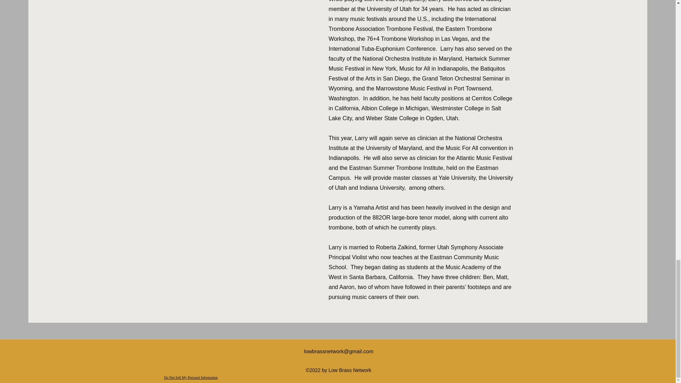 The image size is (681, 383). What do you see at coordinates (190, 378) in the screenshot?
I see `Do Not Sell My Personal Information` at bounding box center [190, 378].